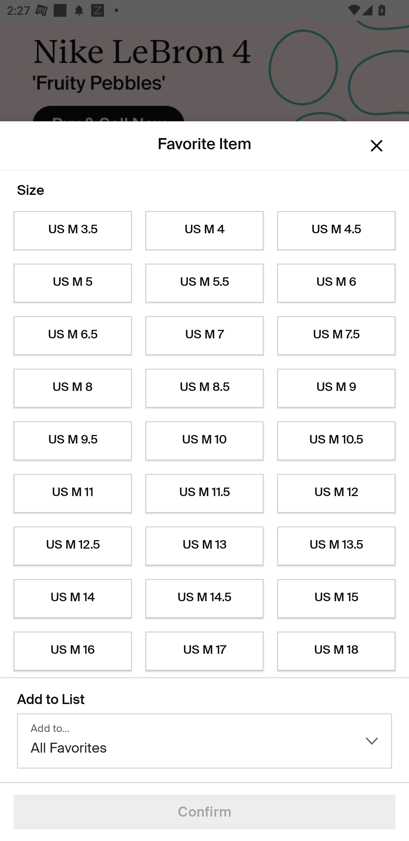  What do you see at coordinates (204, 283) in the screenshot?
I see `US M 5.5` at bounding box center [204, 283].